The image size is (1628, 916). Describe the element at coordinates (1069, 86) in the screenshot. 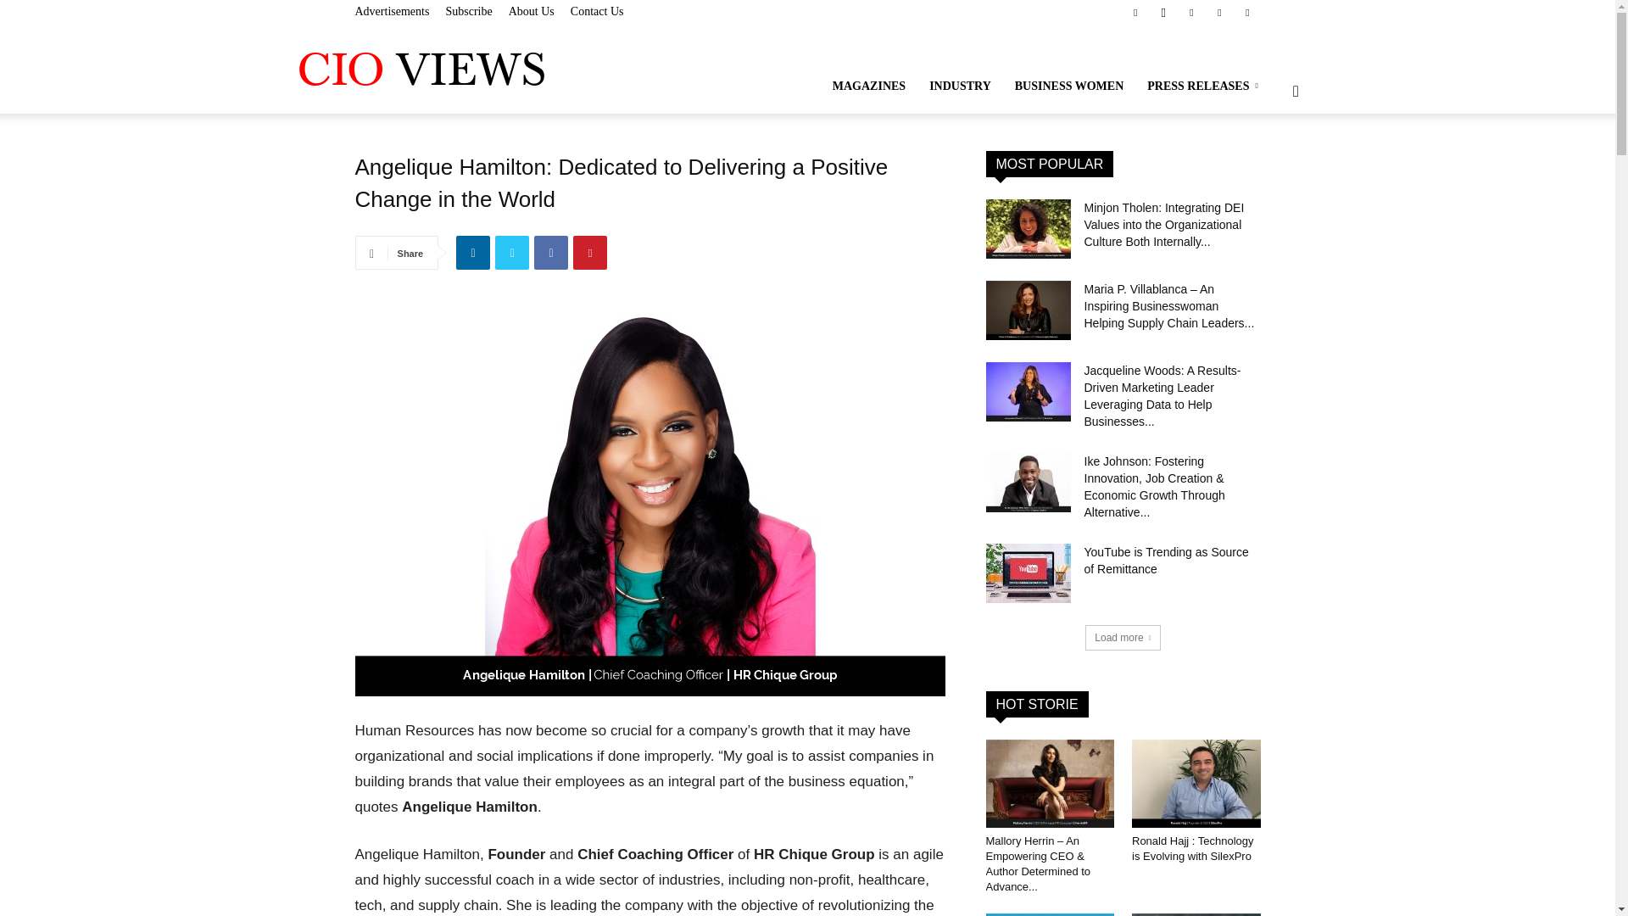

I see `BUSINESS WOMEN` at that location.